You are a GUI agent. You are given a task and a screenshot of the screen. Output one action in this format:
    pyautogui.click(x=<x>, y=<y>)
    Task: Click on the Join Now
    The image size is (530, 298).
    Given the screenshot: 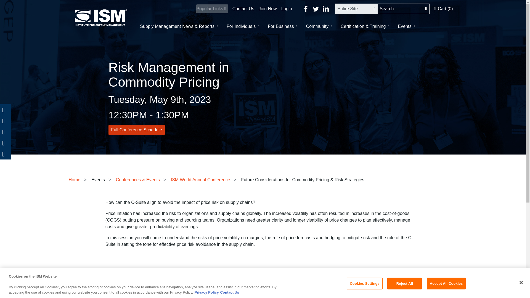 What is the action you would take?
    pyautogui.click(x=266, y=9)
    